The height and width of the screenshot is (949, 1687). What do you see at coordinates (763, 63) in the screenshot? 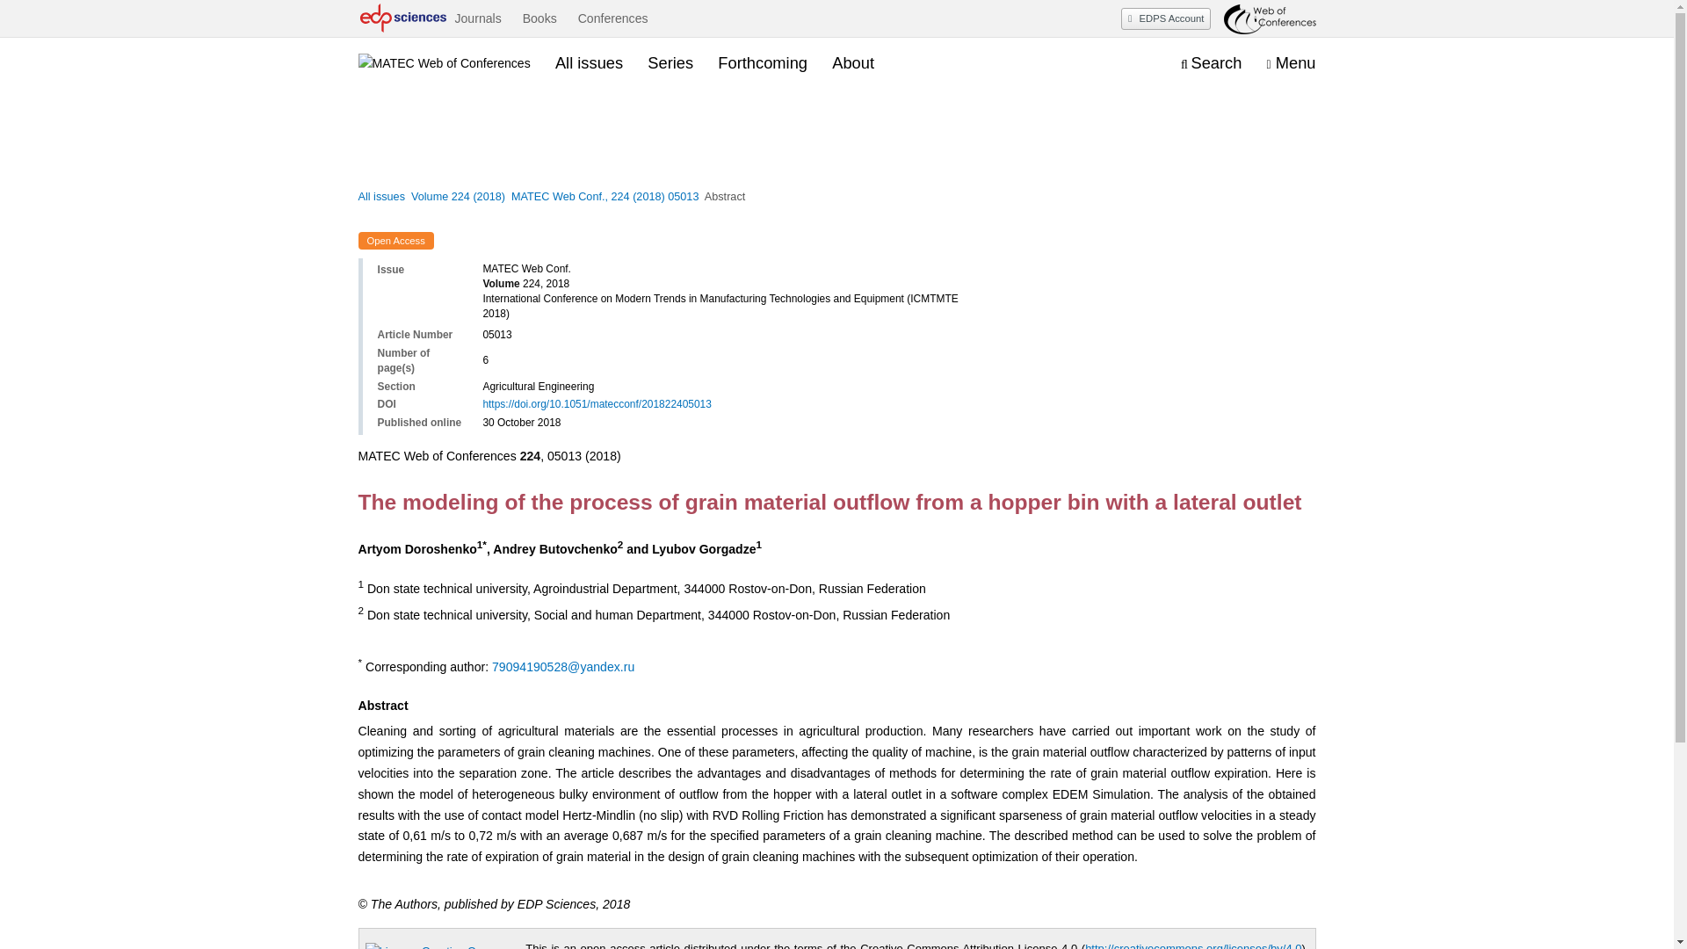
I see `Forthcoming` at bounding box center [763, 63].